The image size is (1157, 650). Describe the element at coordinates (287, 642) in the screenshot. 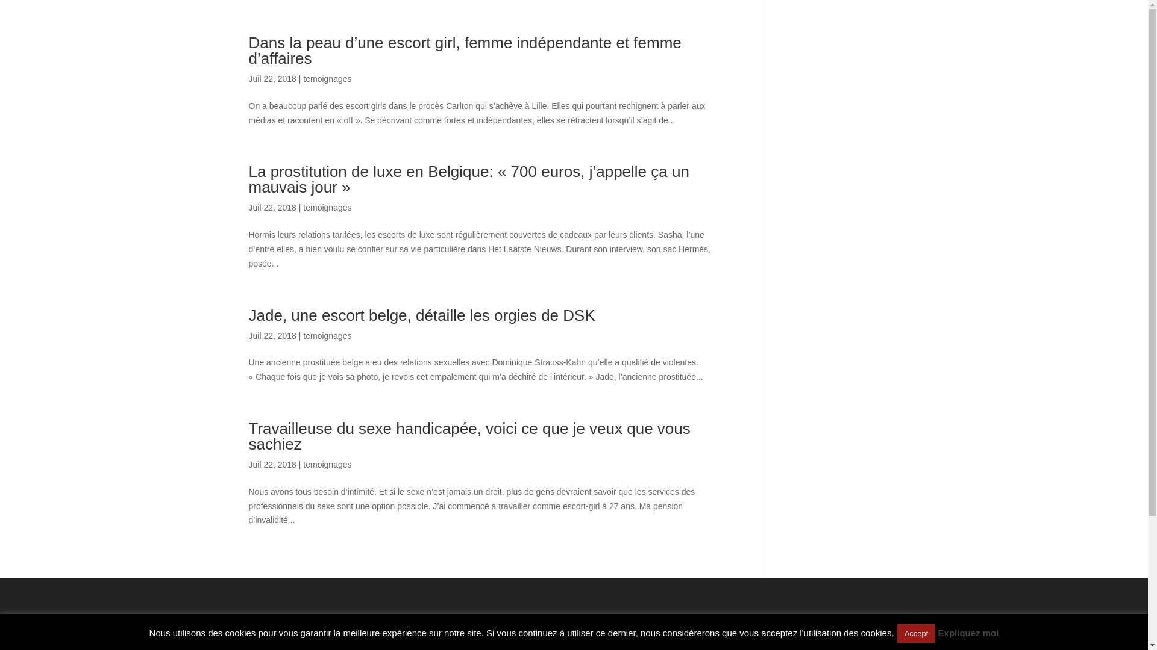

I see `Avocat pas cher` at that location.